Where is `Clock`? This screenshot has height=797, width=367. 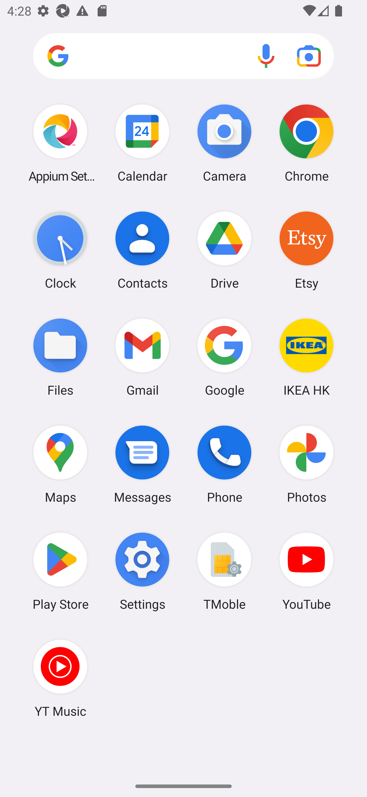
Clock is located at coordinates (60, 250).